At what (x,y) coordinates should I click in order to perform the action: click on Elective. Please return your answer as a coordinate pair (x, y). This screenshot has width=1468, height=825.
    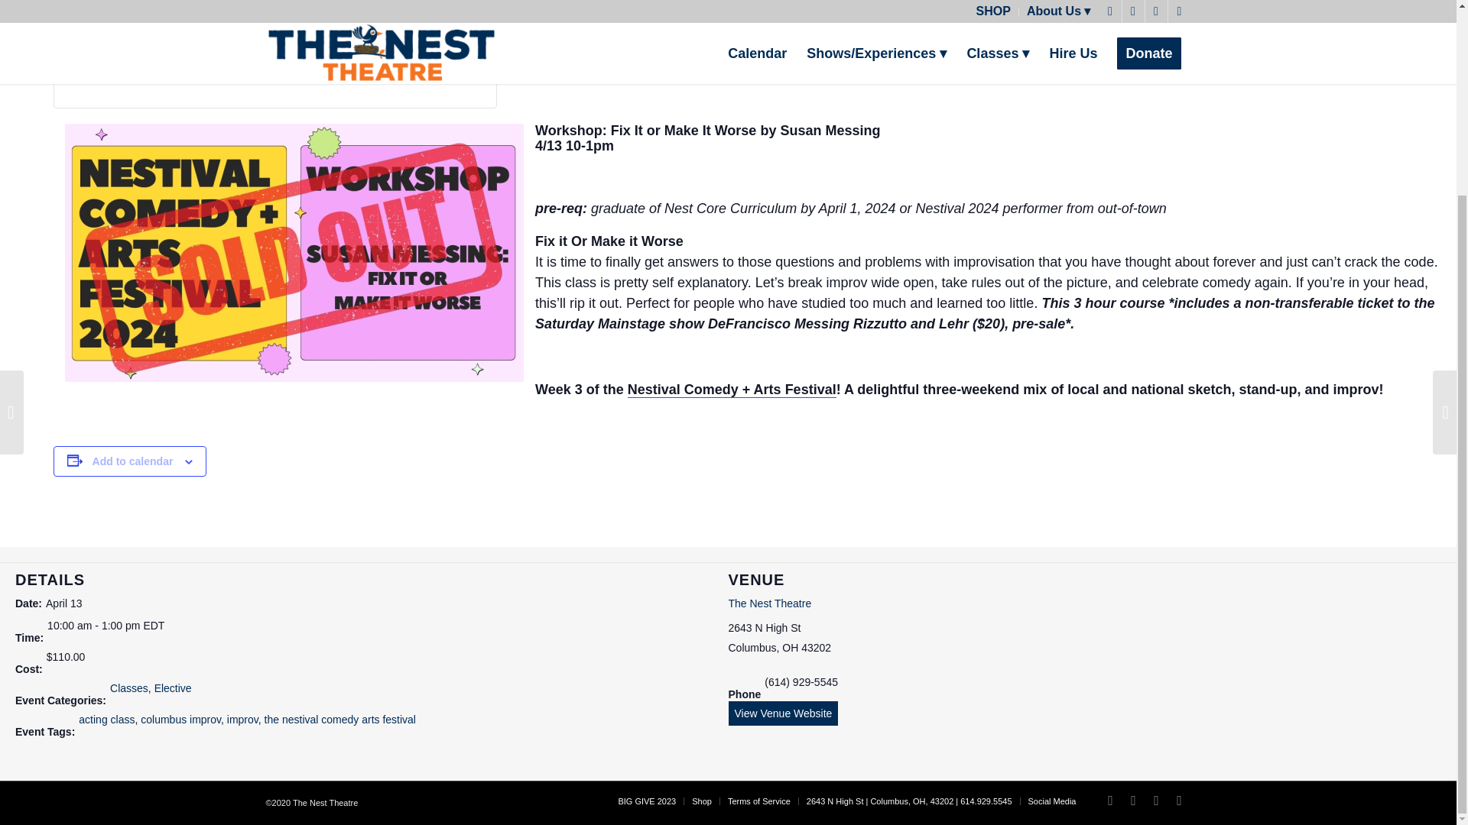
    Looking at the image, I should click on (173, 688).